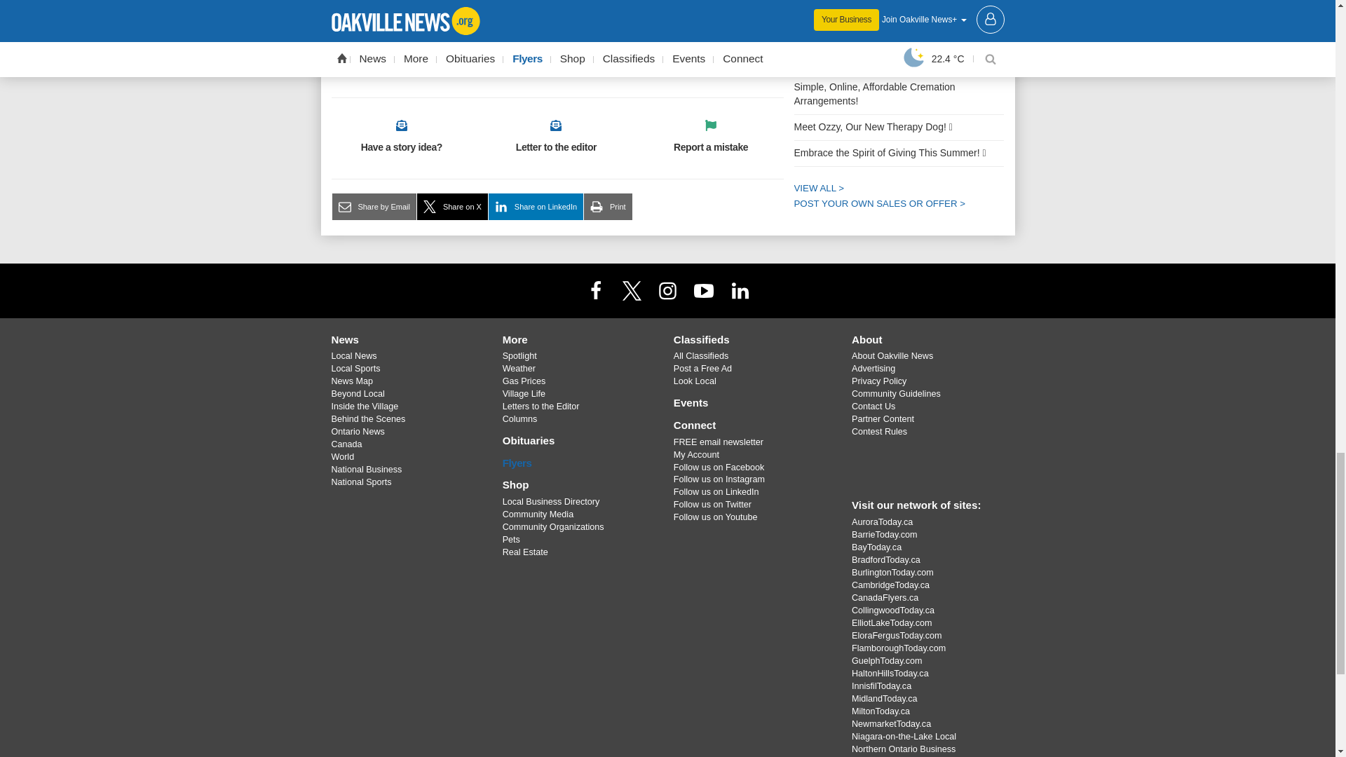  What do you see at coordinates (667, 290) in the screenshot?
I see `Instagram` at bounding box center [667, 290].